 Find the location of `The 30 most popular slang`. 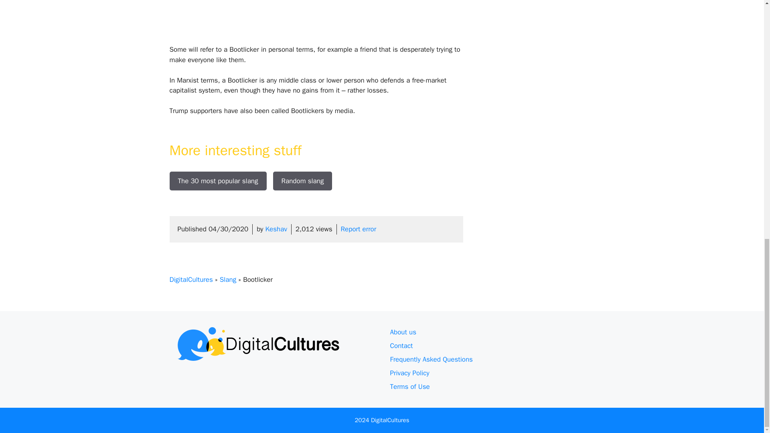

The 30 most popular slang is located at coordinates (218, 181).